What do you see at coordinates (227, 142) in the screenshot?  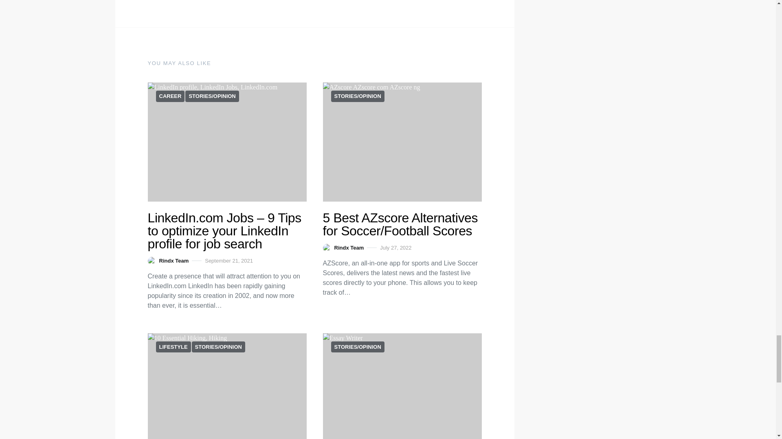 I see `My Free Mp3` at bounding box center [227, 142].